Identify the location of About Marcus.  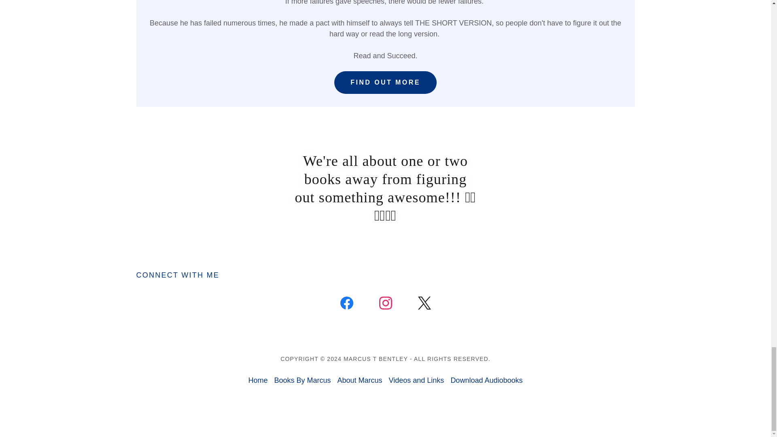
(359, 380).